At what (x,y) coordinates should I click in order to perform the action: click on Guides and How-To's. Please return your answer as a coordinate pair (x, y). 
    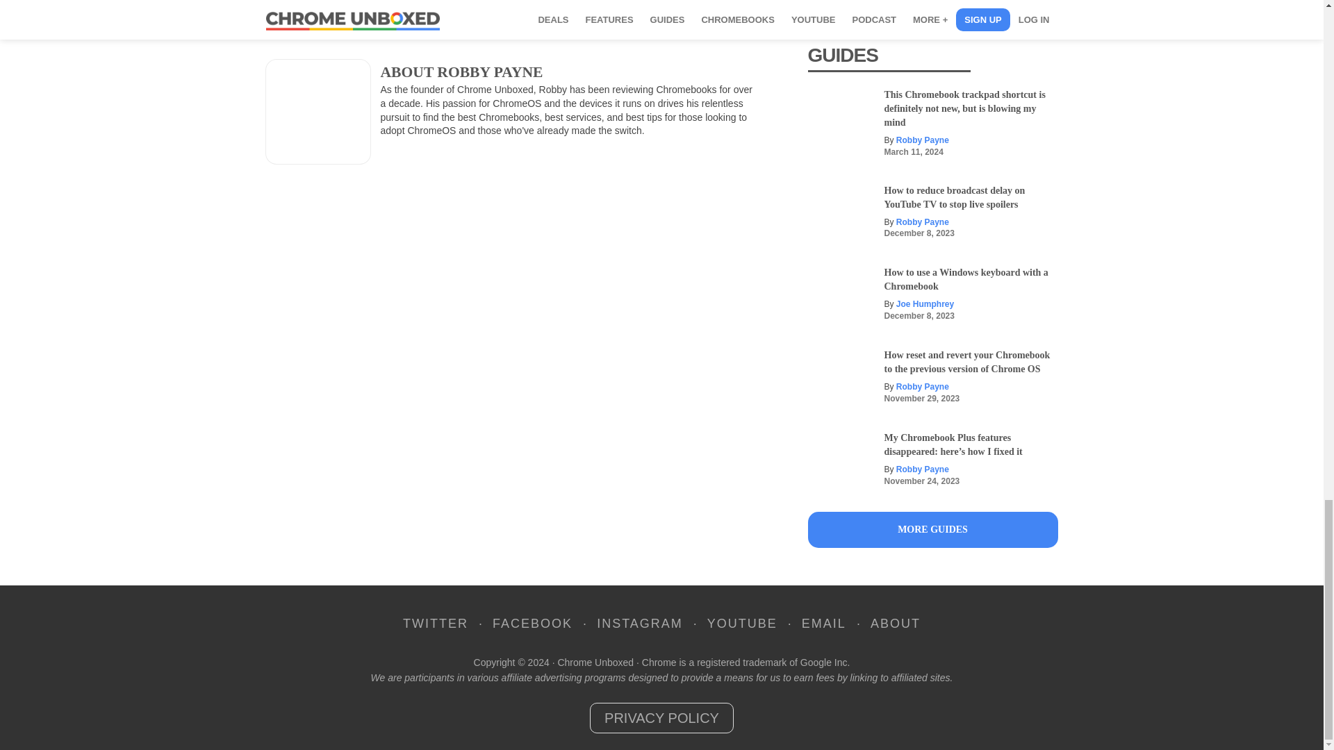
    Looking at the image, I should click on (932, 529).